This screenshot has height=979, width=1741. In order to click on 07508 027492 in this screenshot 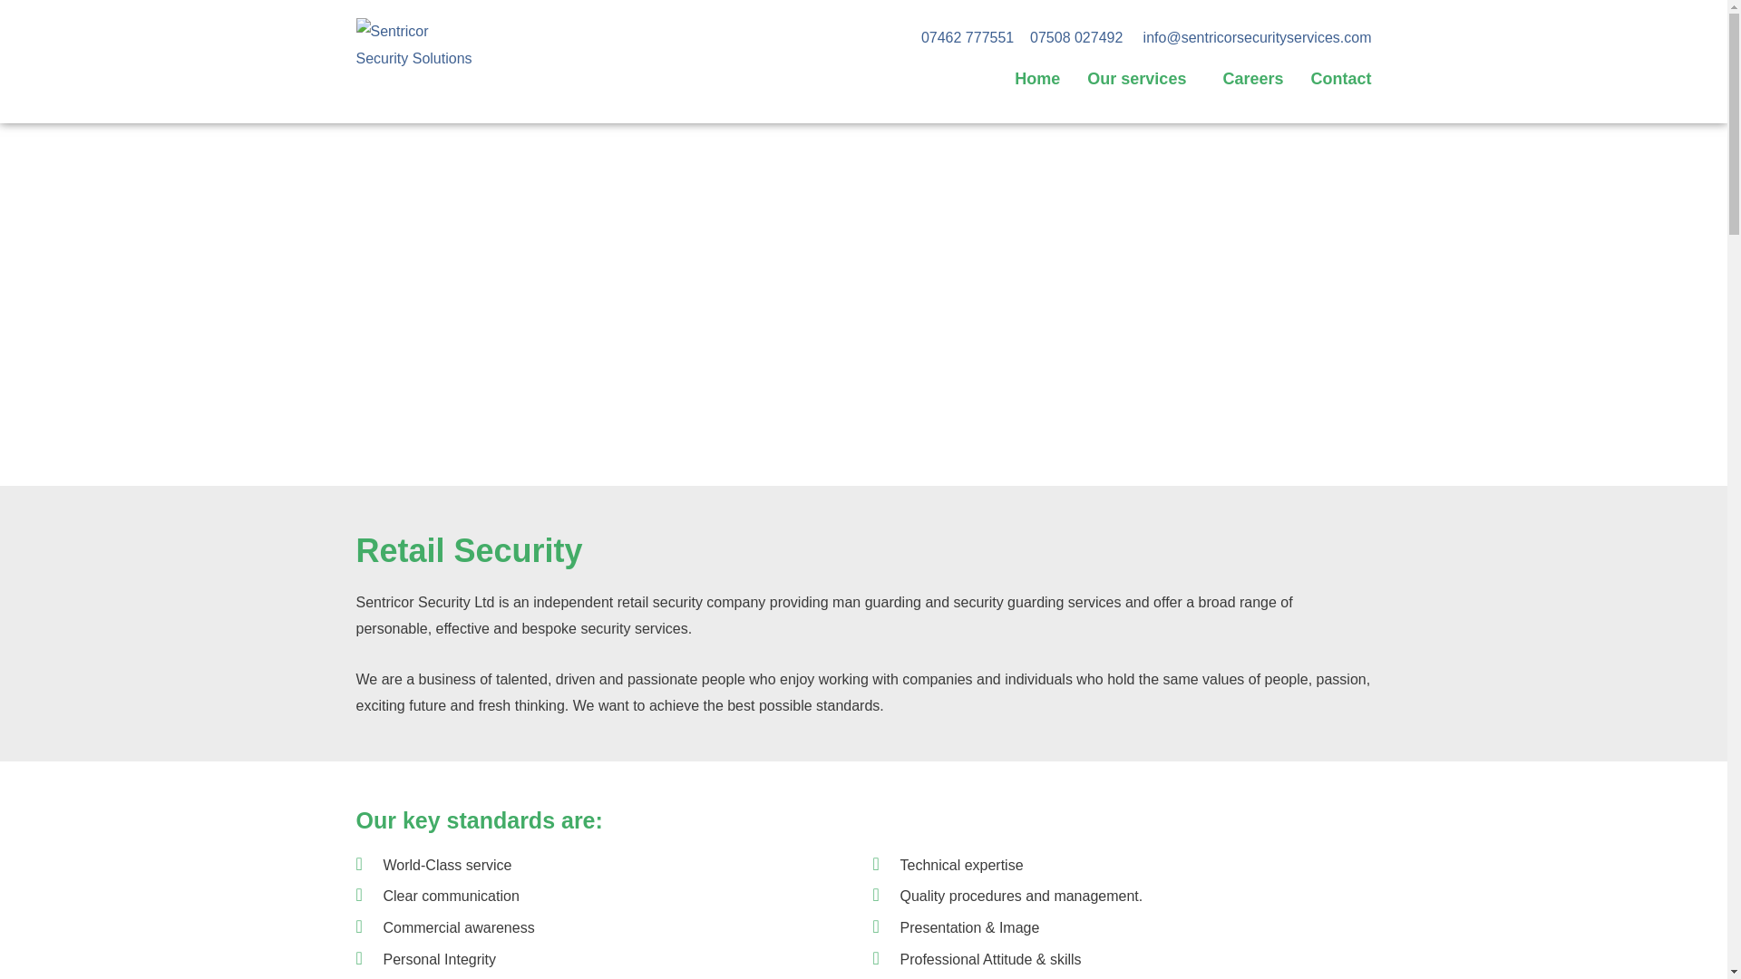, I will do `click(1076, 37)`.